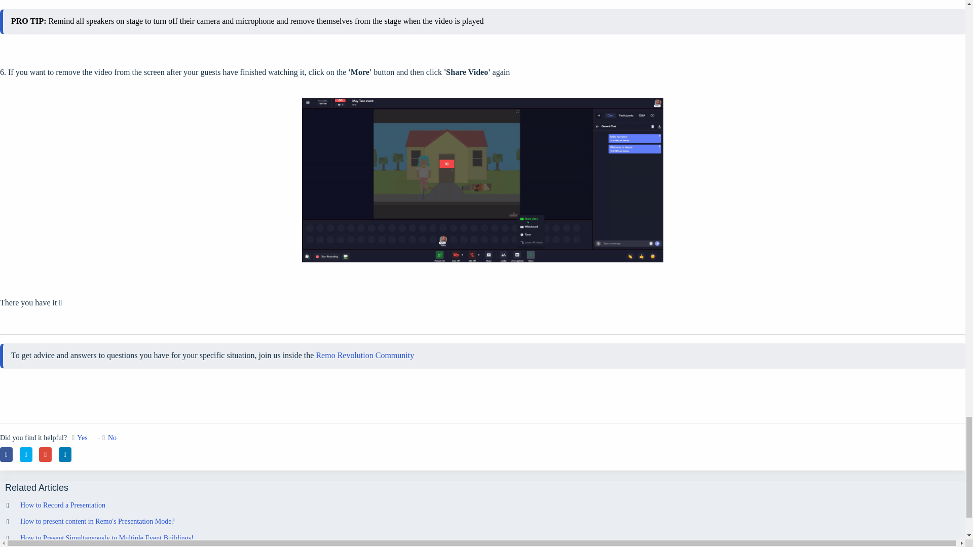  What do you see at coordinates (107, 538) in the screenshot?
I see `How to Present Simultaneously to Multiple Event Buildings!` at bounding box center [107, 538].